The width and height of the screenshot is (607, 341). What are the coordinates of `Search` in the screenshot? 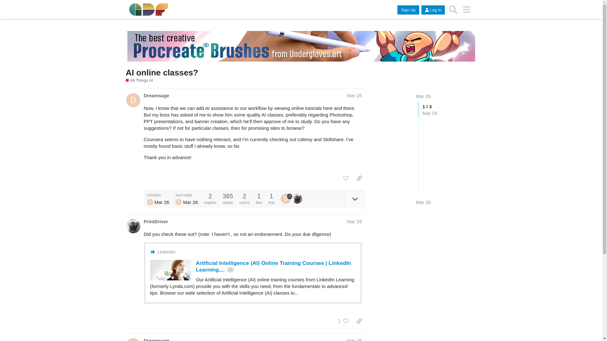 It's located at (453, 9).